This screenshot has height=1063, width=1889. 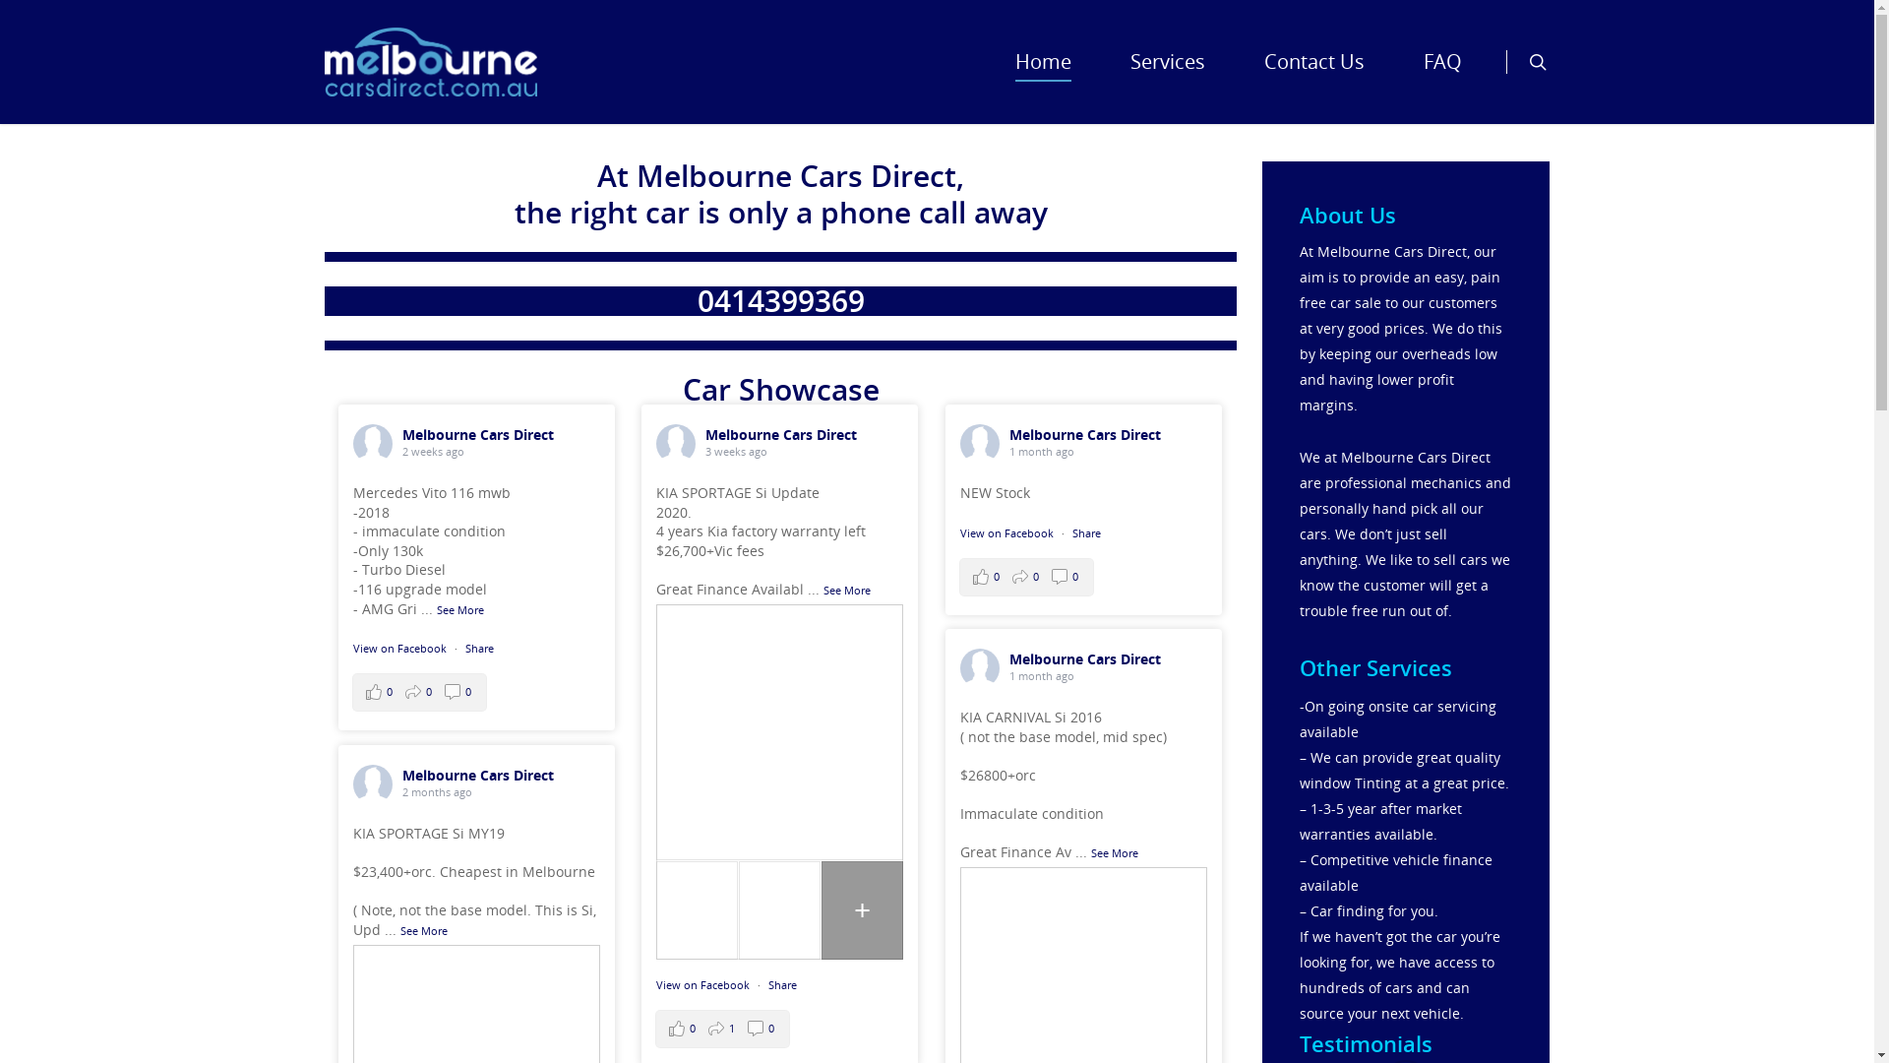 I want to click on Contact Us, so click(x=1314, y=76).